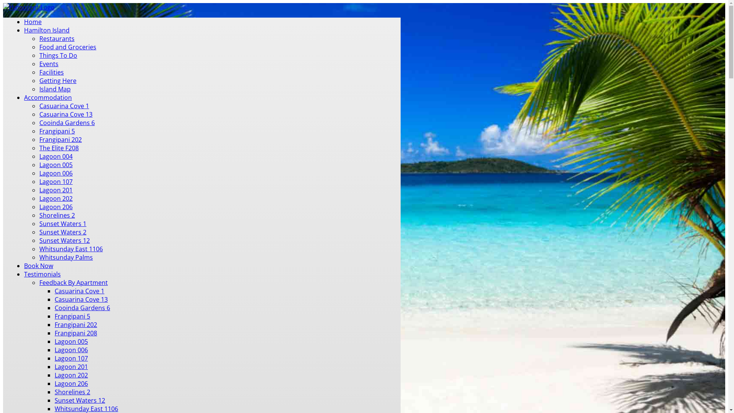  Describe the element at coordinates (56, 198) in the screenshot. I see `Lagoon 202` at that location.